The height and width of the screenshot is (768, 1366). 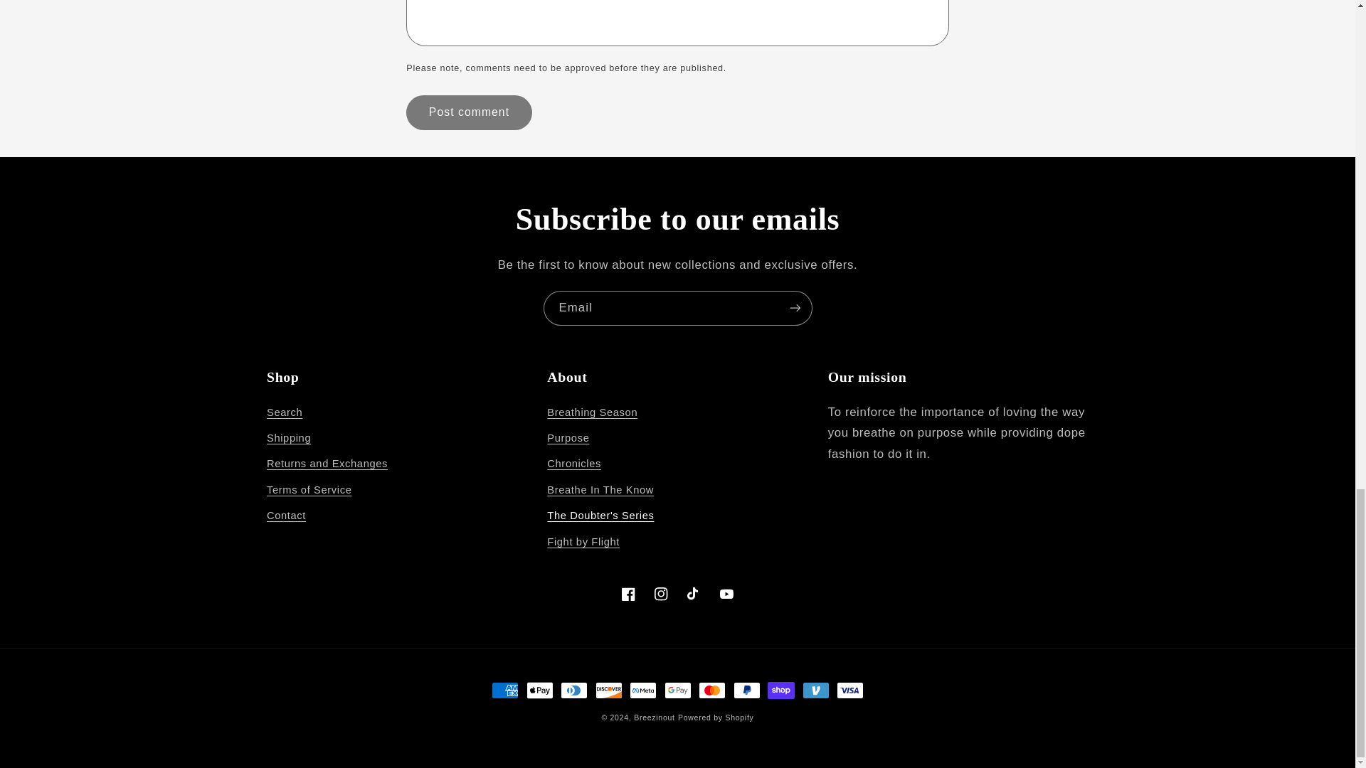 I want to click on Search, so click(x=284, y=415).